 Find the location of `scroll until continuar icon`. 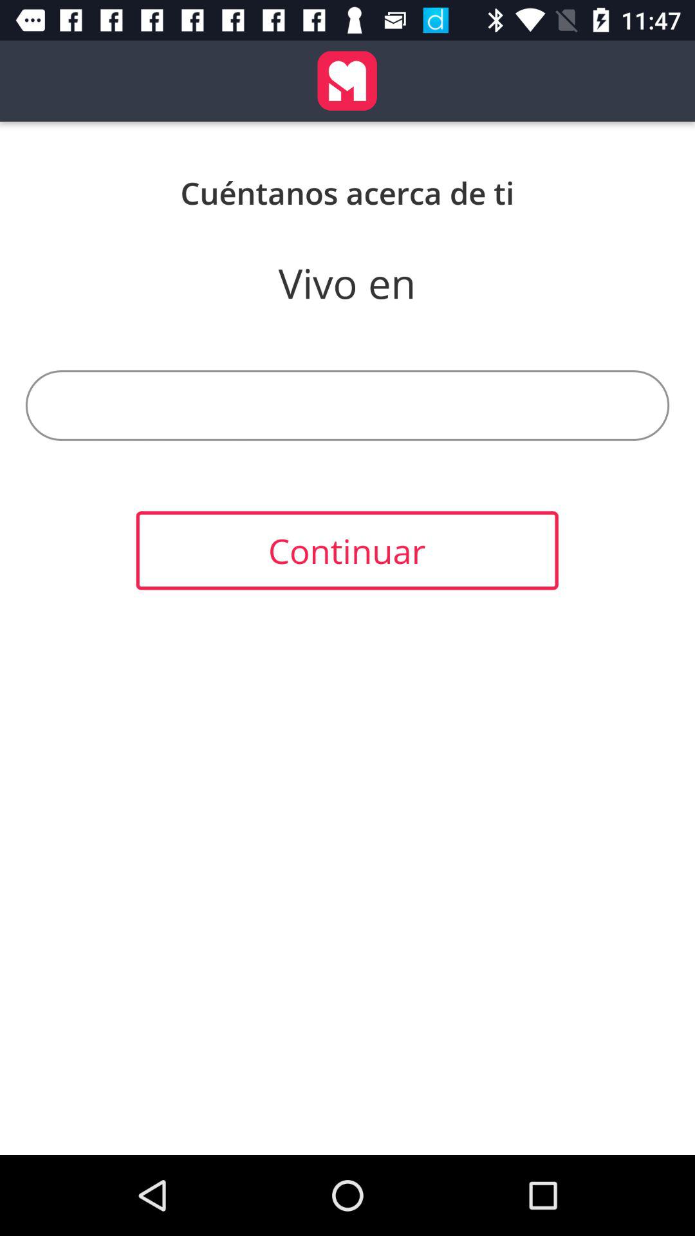

scroll until continuar icon is located at coordinates (347, 550).